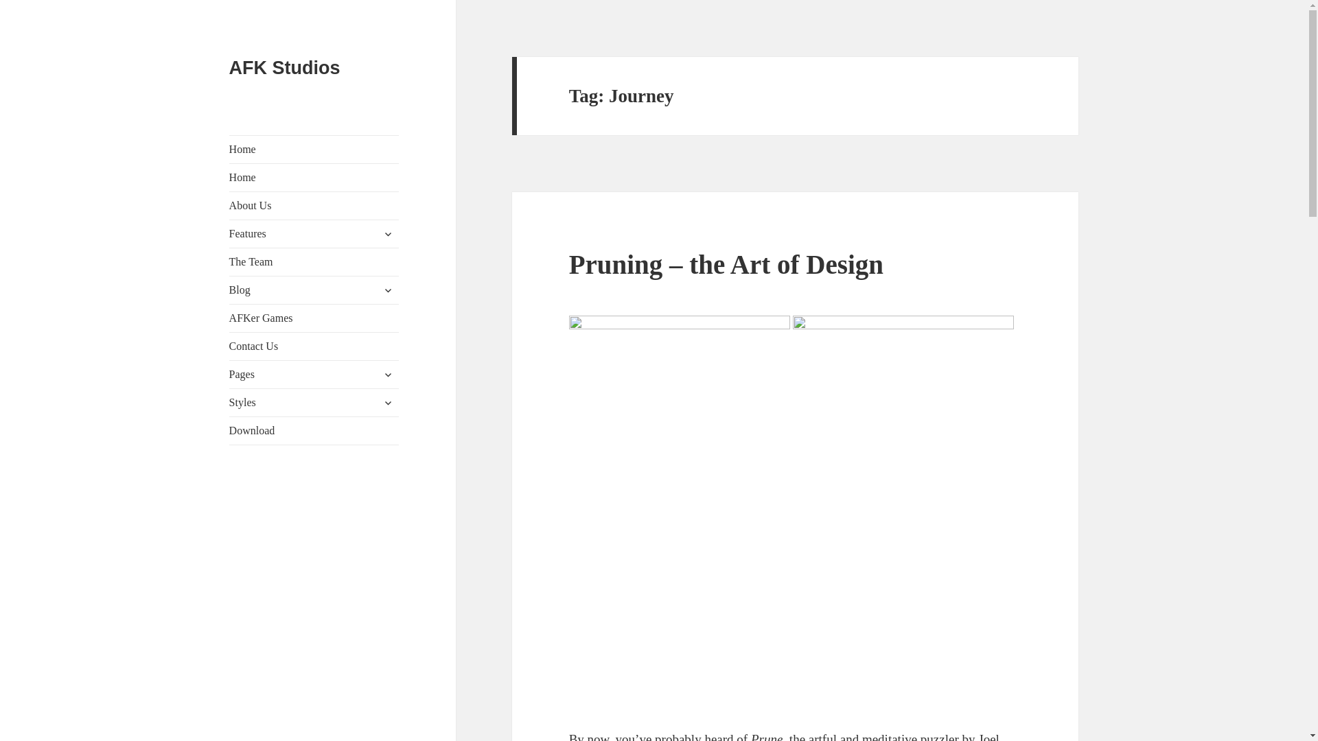 This screenshot has height=741, width=1318. What do you see at coordinates (388, 375) in the screenshot?
I see `expand child menu` at bounding box center [388, 375].